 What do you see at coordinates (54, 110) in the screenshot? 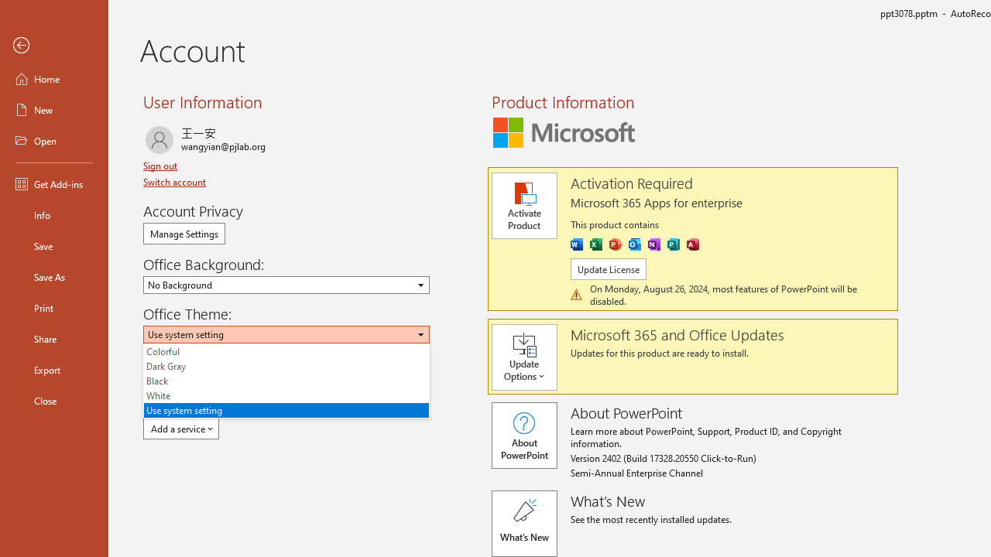
I see `New` at bounding box center [54, 110].